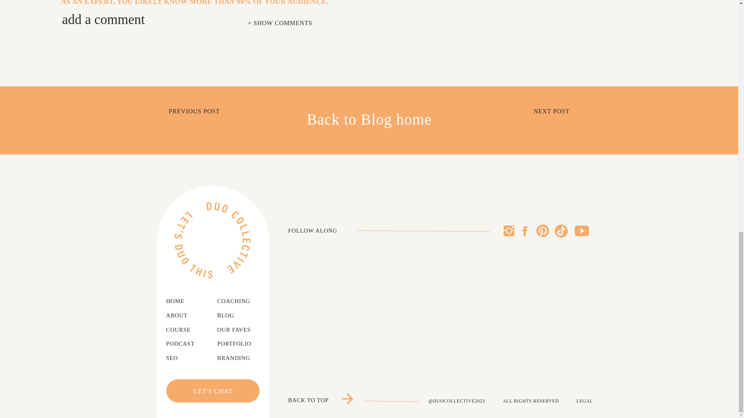 The image size is (744, 418). I want to click on Survey Monkey, so click(91, 103).